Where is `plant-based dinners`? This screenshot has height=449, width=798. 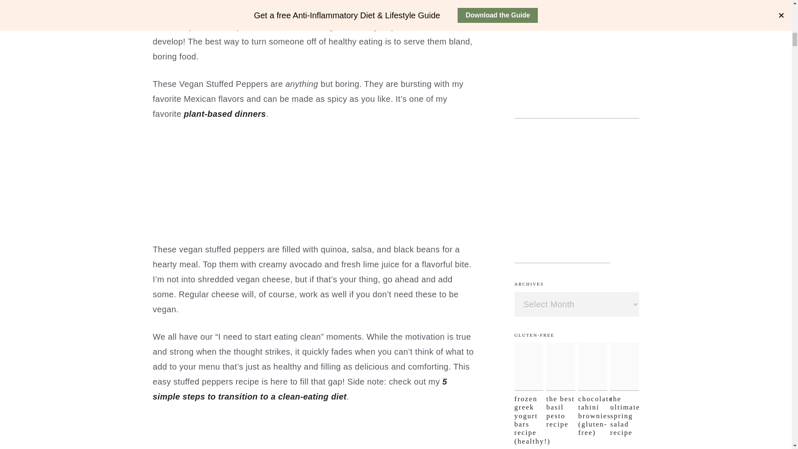
plant-based dinners is located at coordinates (224, 114).